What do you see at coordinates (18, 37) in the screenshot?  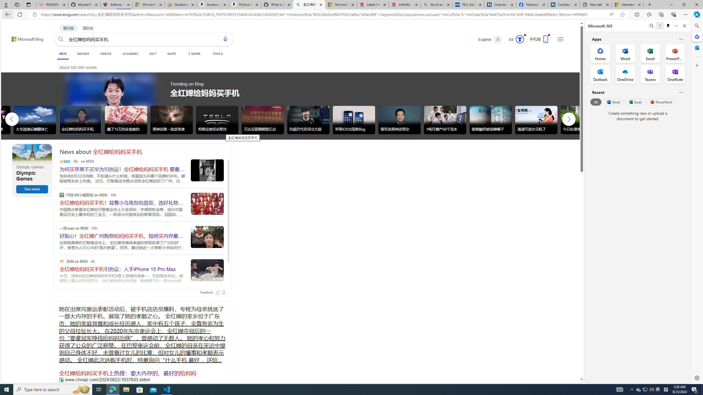 I see `Skip to content` at bounding box center [18, 37].